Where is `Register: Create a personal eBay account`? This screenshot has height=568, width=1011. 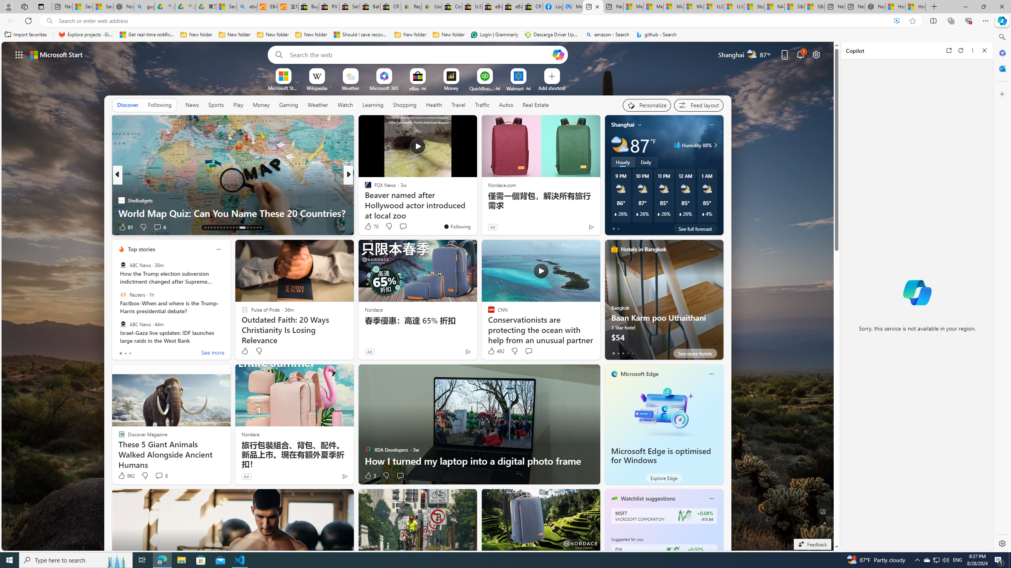 Register: Create a personal eBay account is located at coordinates (411, 7).